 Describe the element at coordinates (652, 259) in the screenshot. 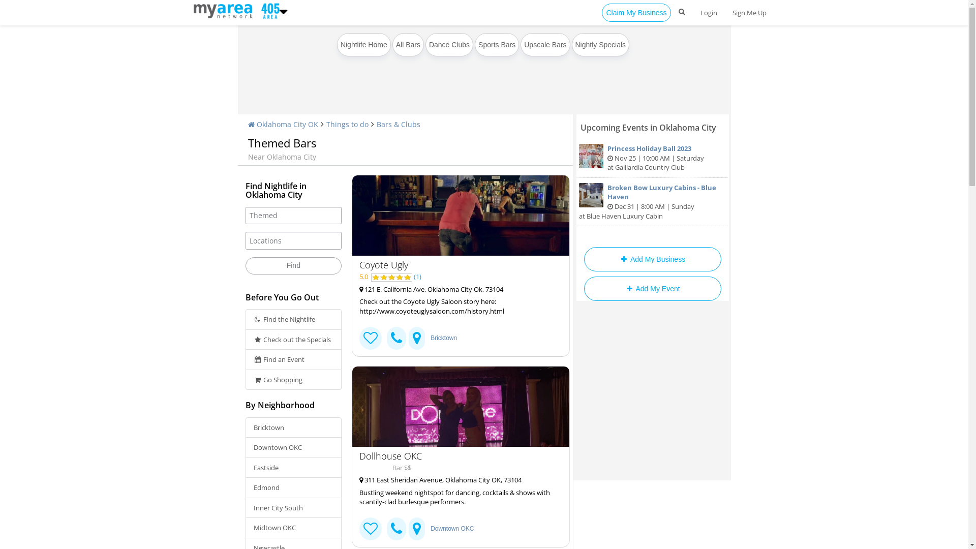

I see `Add My Business` at that location.